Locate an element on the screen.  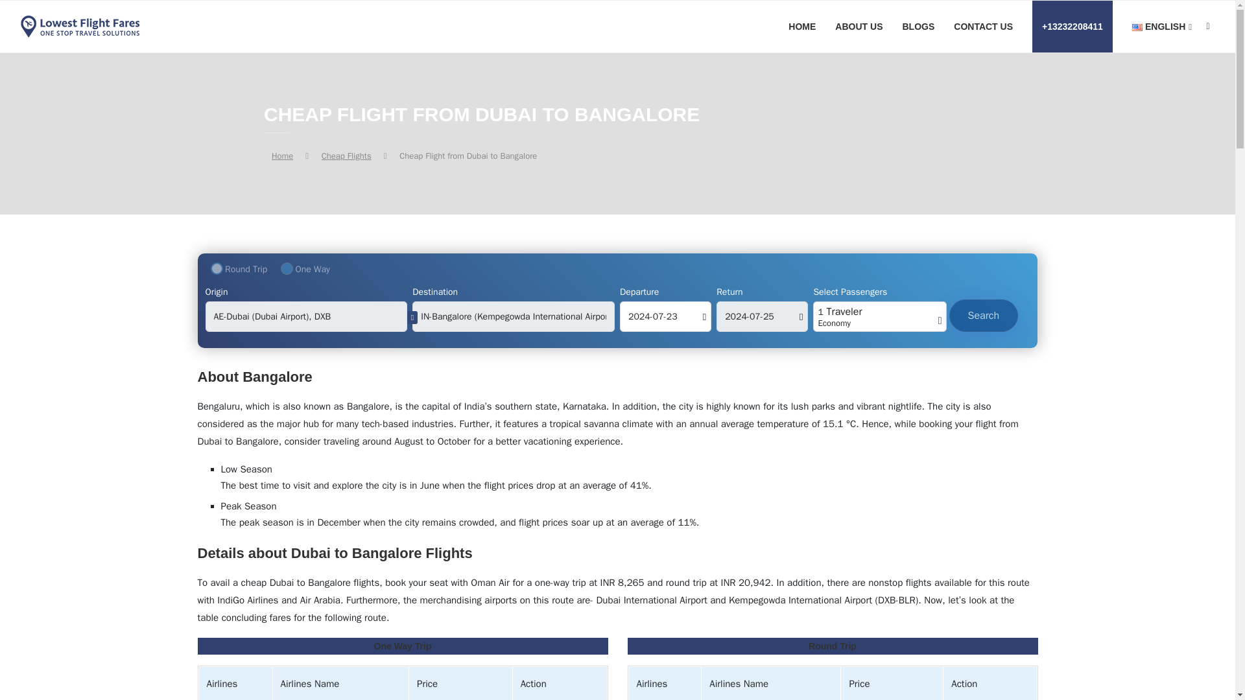
2024-07-23 is located at coordinates (665, 316).